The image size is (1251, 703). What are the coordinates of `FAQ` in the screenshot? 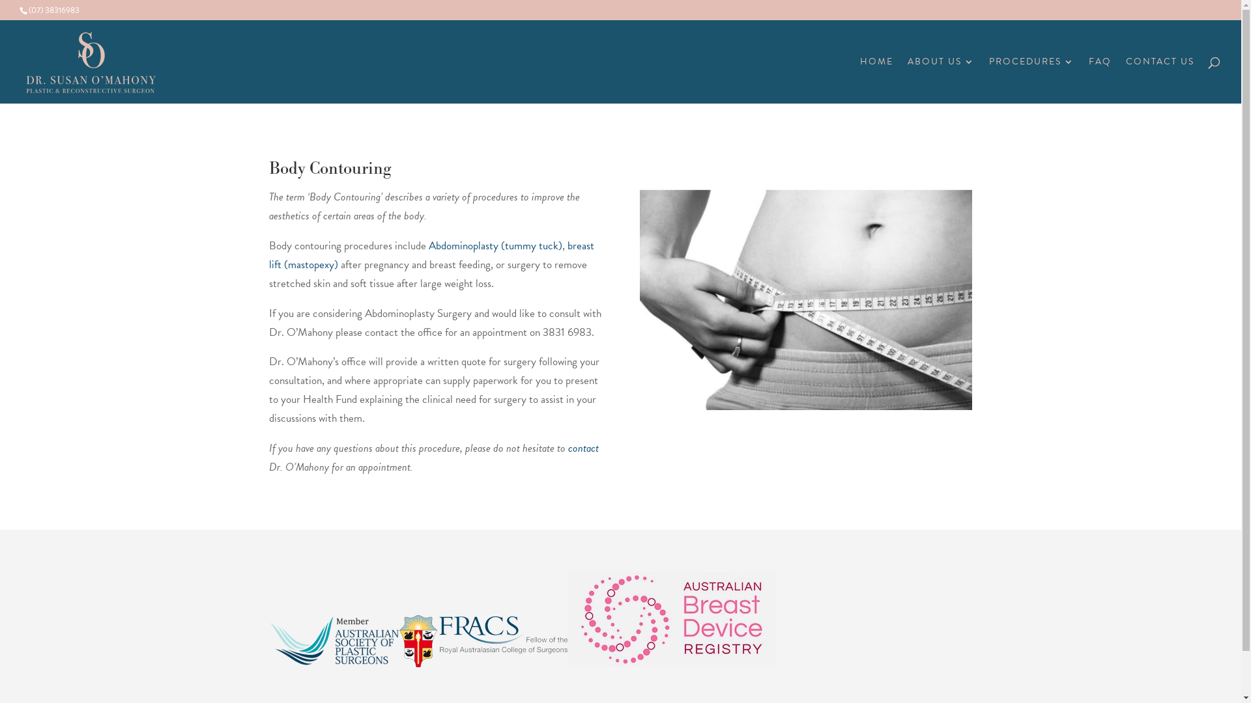 It's located at (1100, 81).